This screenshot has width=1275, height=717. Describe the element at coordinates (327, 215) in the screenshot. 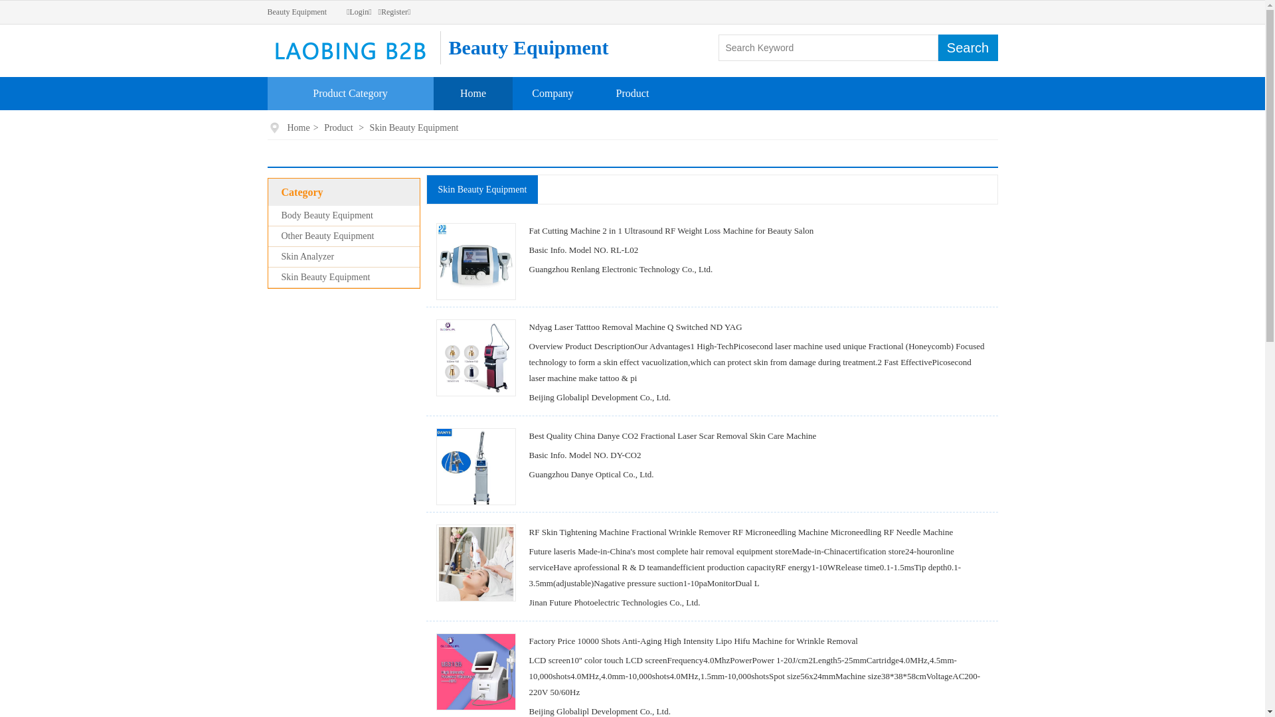

I see `Body Beauty Equipment` at that location.